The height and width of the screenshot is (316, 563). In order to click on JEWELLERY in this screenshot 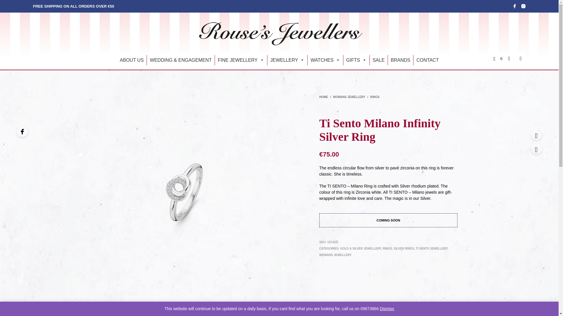, I will do `click(287, 60)`.